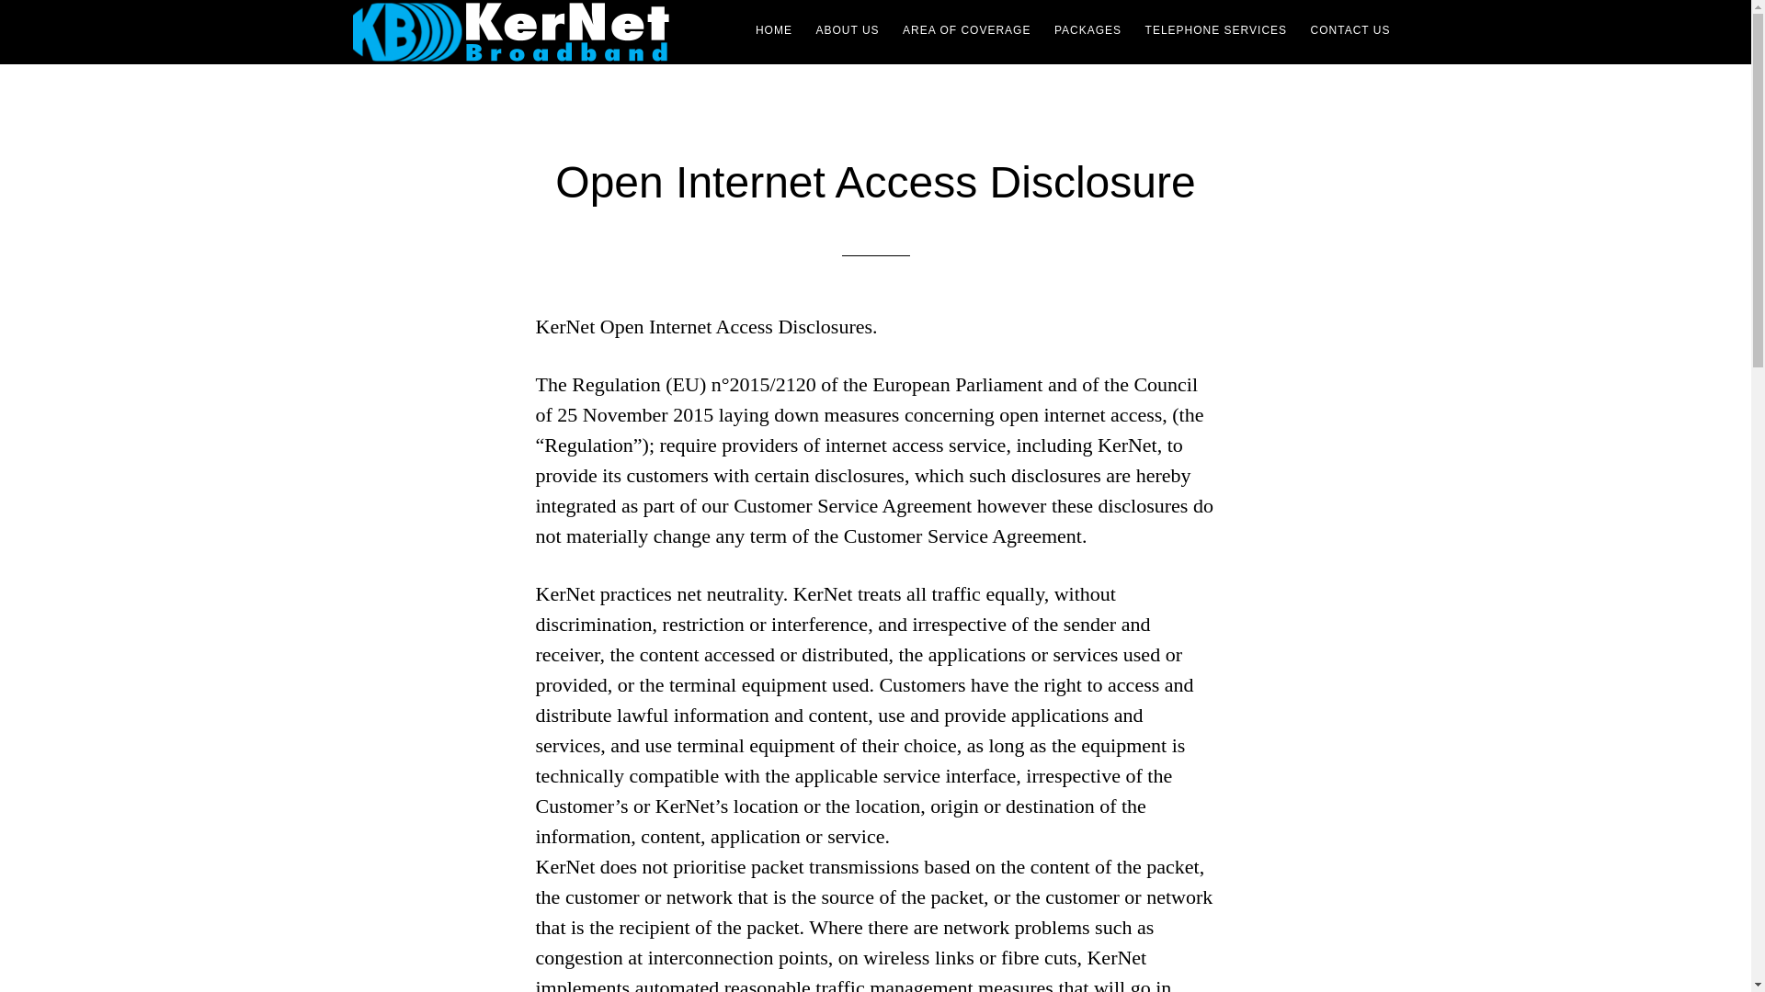  Describe the element at coordinates (847, 29) in the screenshot. I see `ABOUT US` at that location.